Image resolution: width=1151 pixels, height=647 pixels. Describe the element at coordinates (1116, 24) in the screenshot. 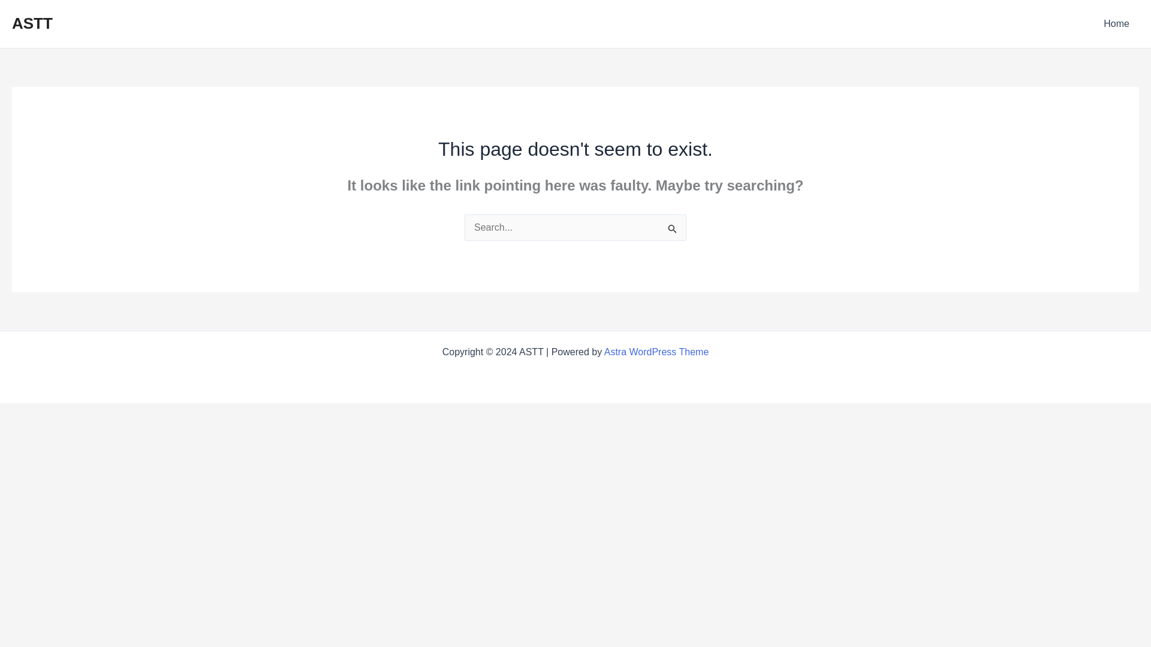

I see `Home` at that location.